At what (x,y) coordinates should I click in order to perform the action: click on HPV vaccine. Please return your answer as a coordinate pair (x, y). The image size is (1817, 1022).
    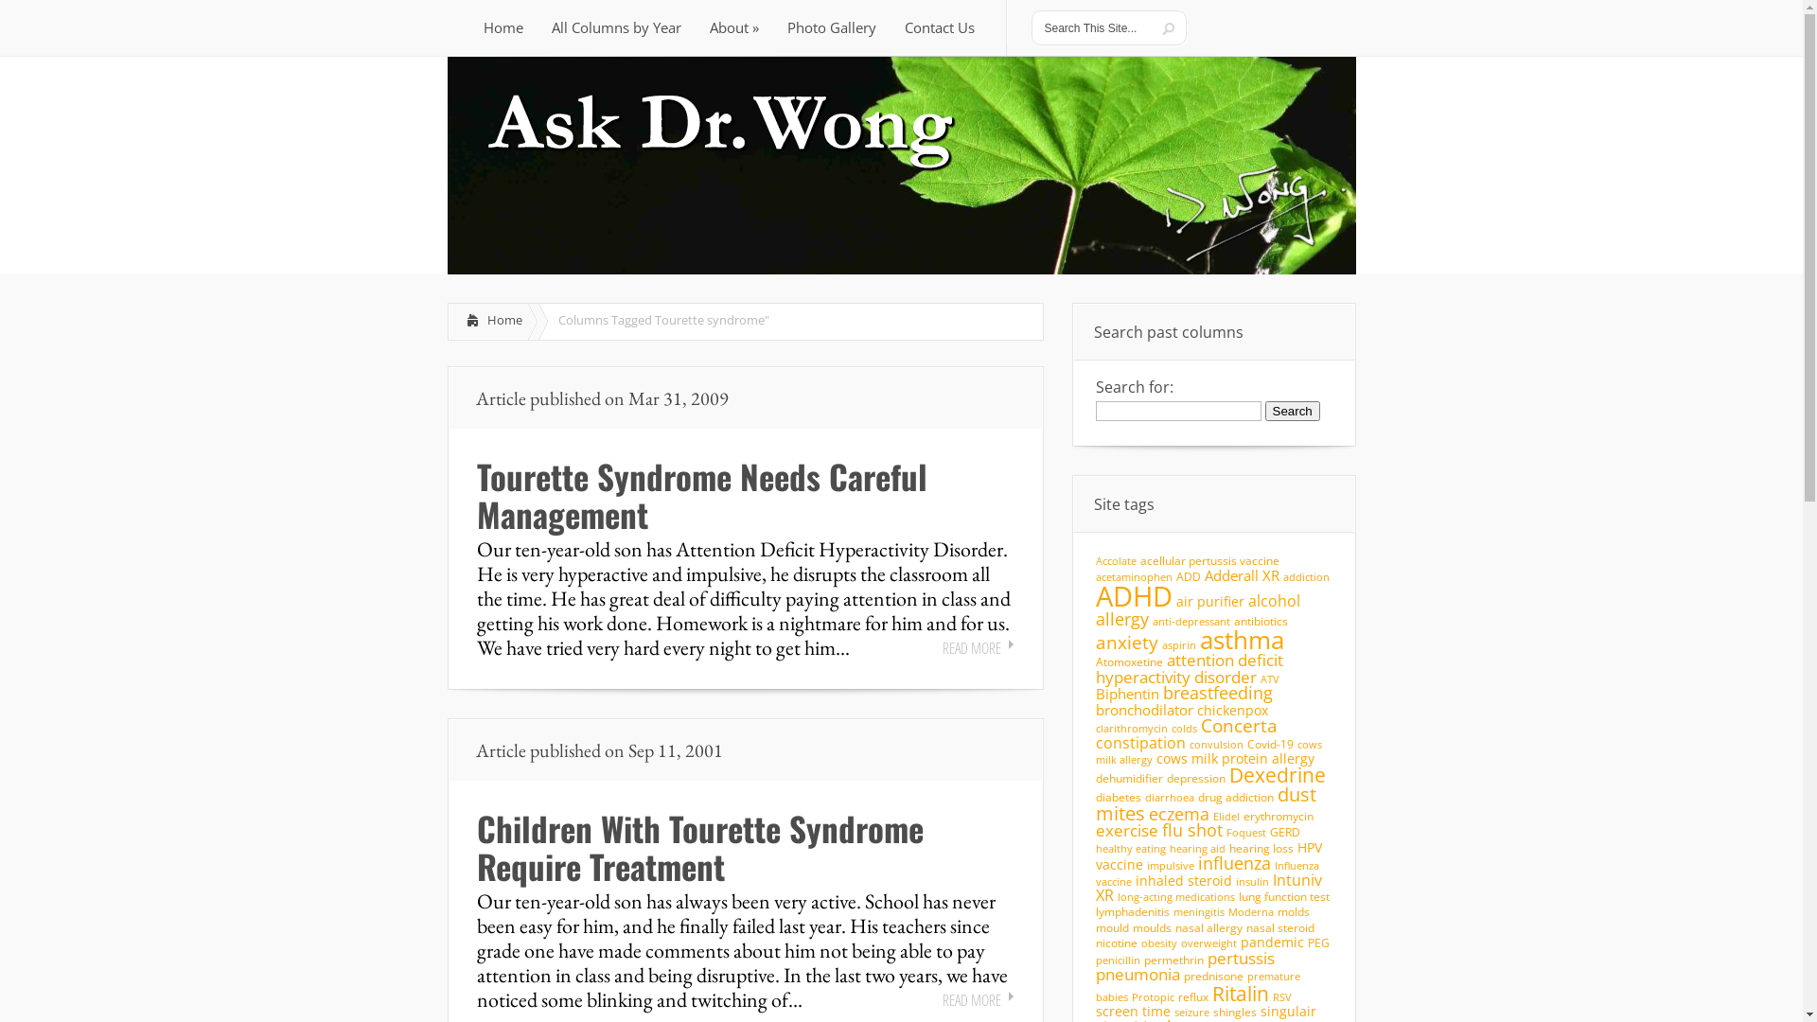
    Looking at the image, I should click on (1209, 855).